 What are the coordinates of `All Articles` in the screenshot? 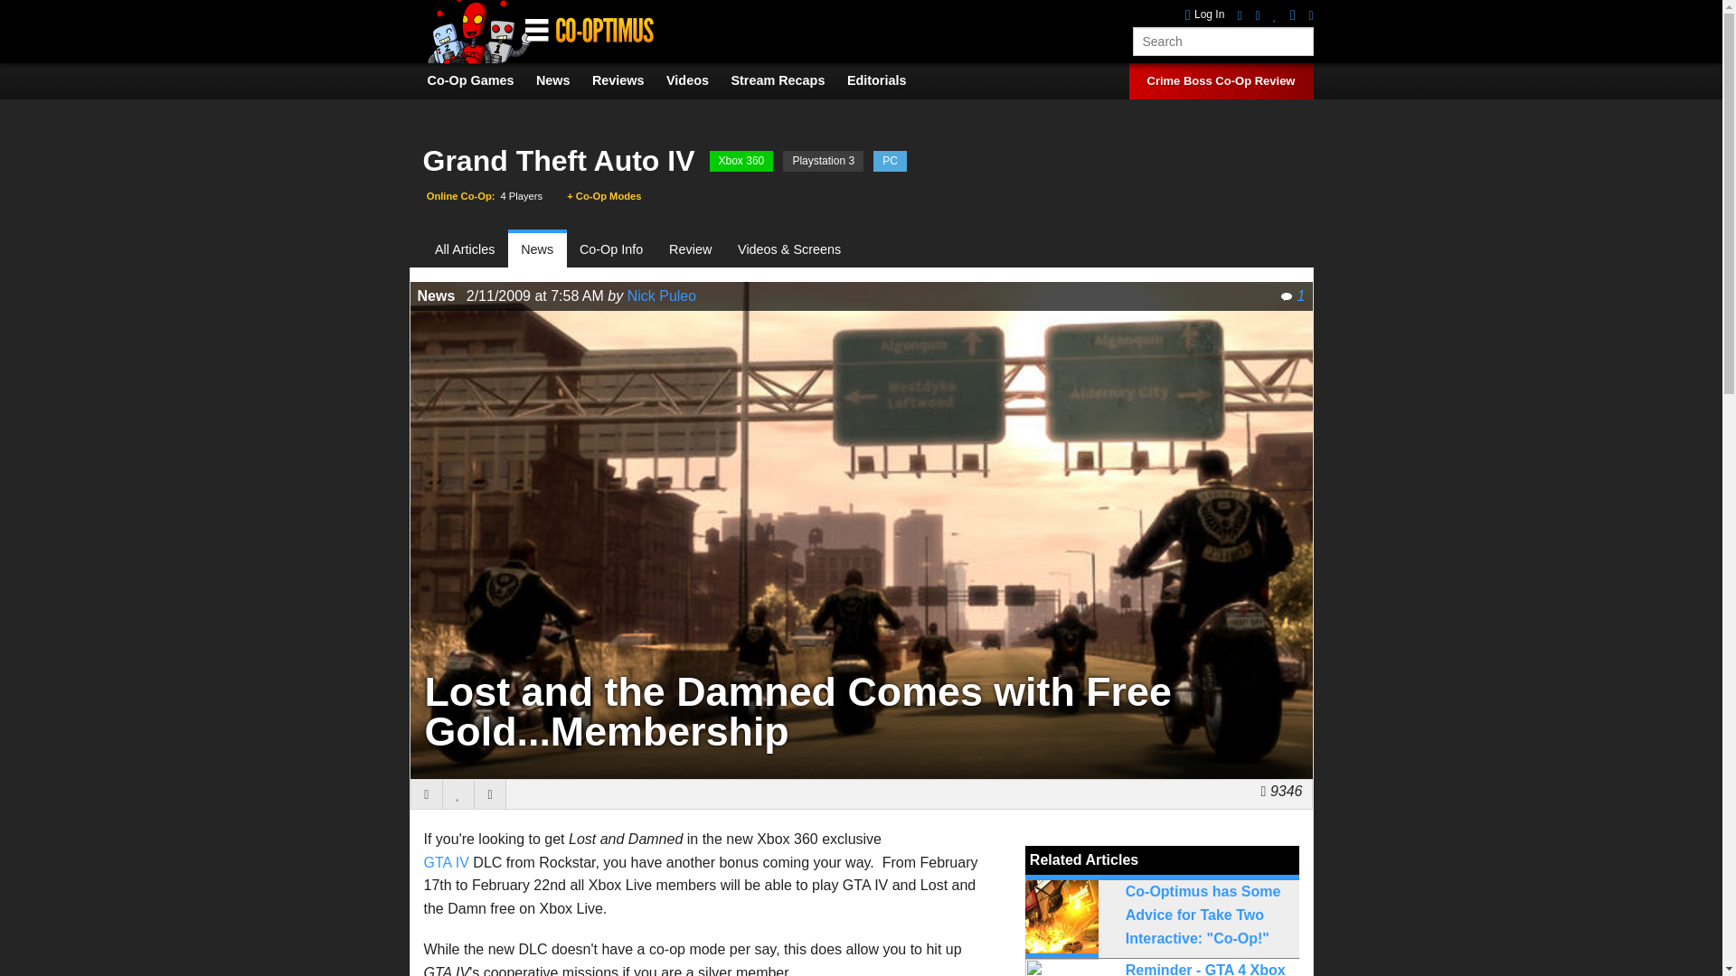 It's located at (472, 249).